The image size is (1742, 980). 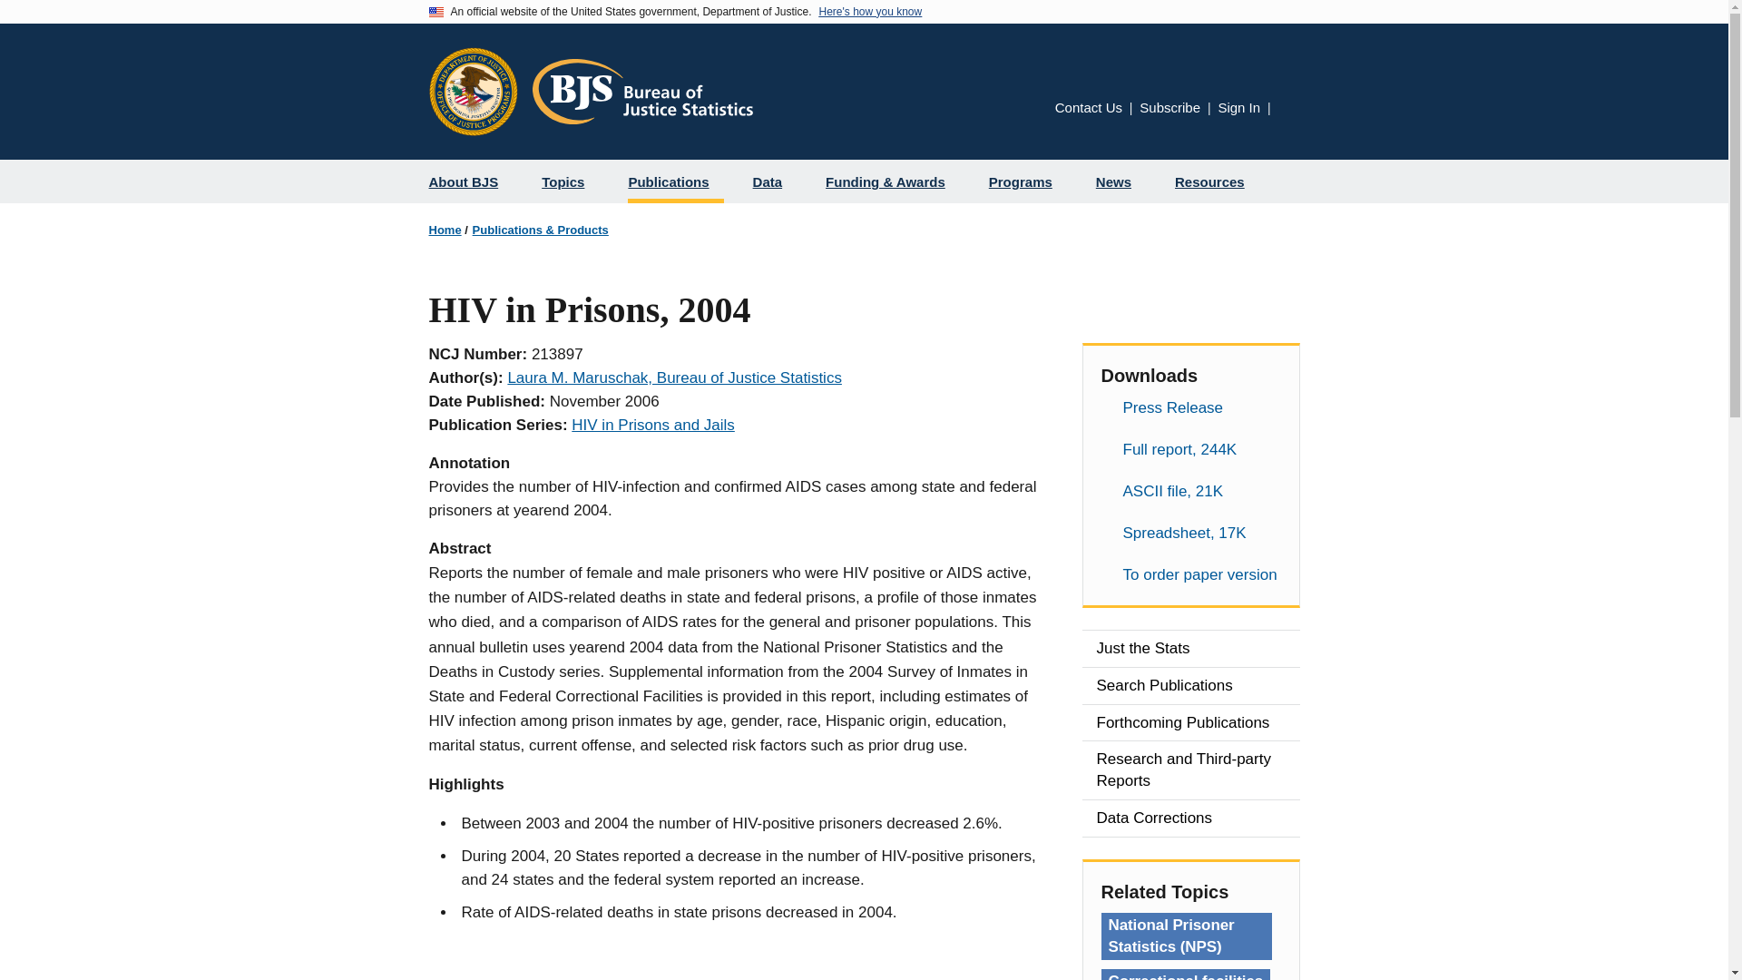 I want to click on Search Publications, so click(x=1190, y=686).